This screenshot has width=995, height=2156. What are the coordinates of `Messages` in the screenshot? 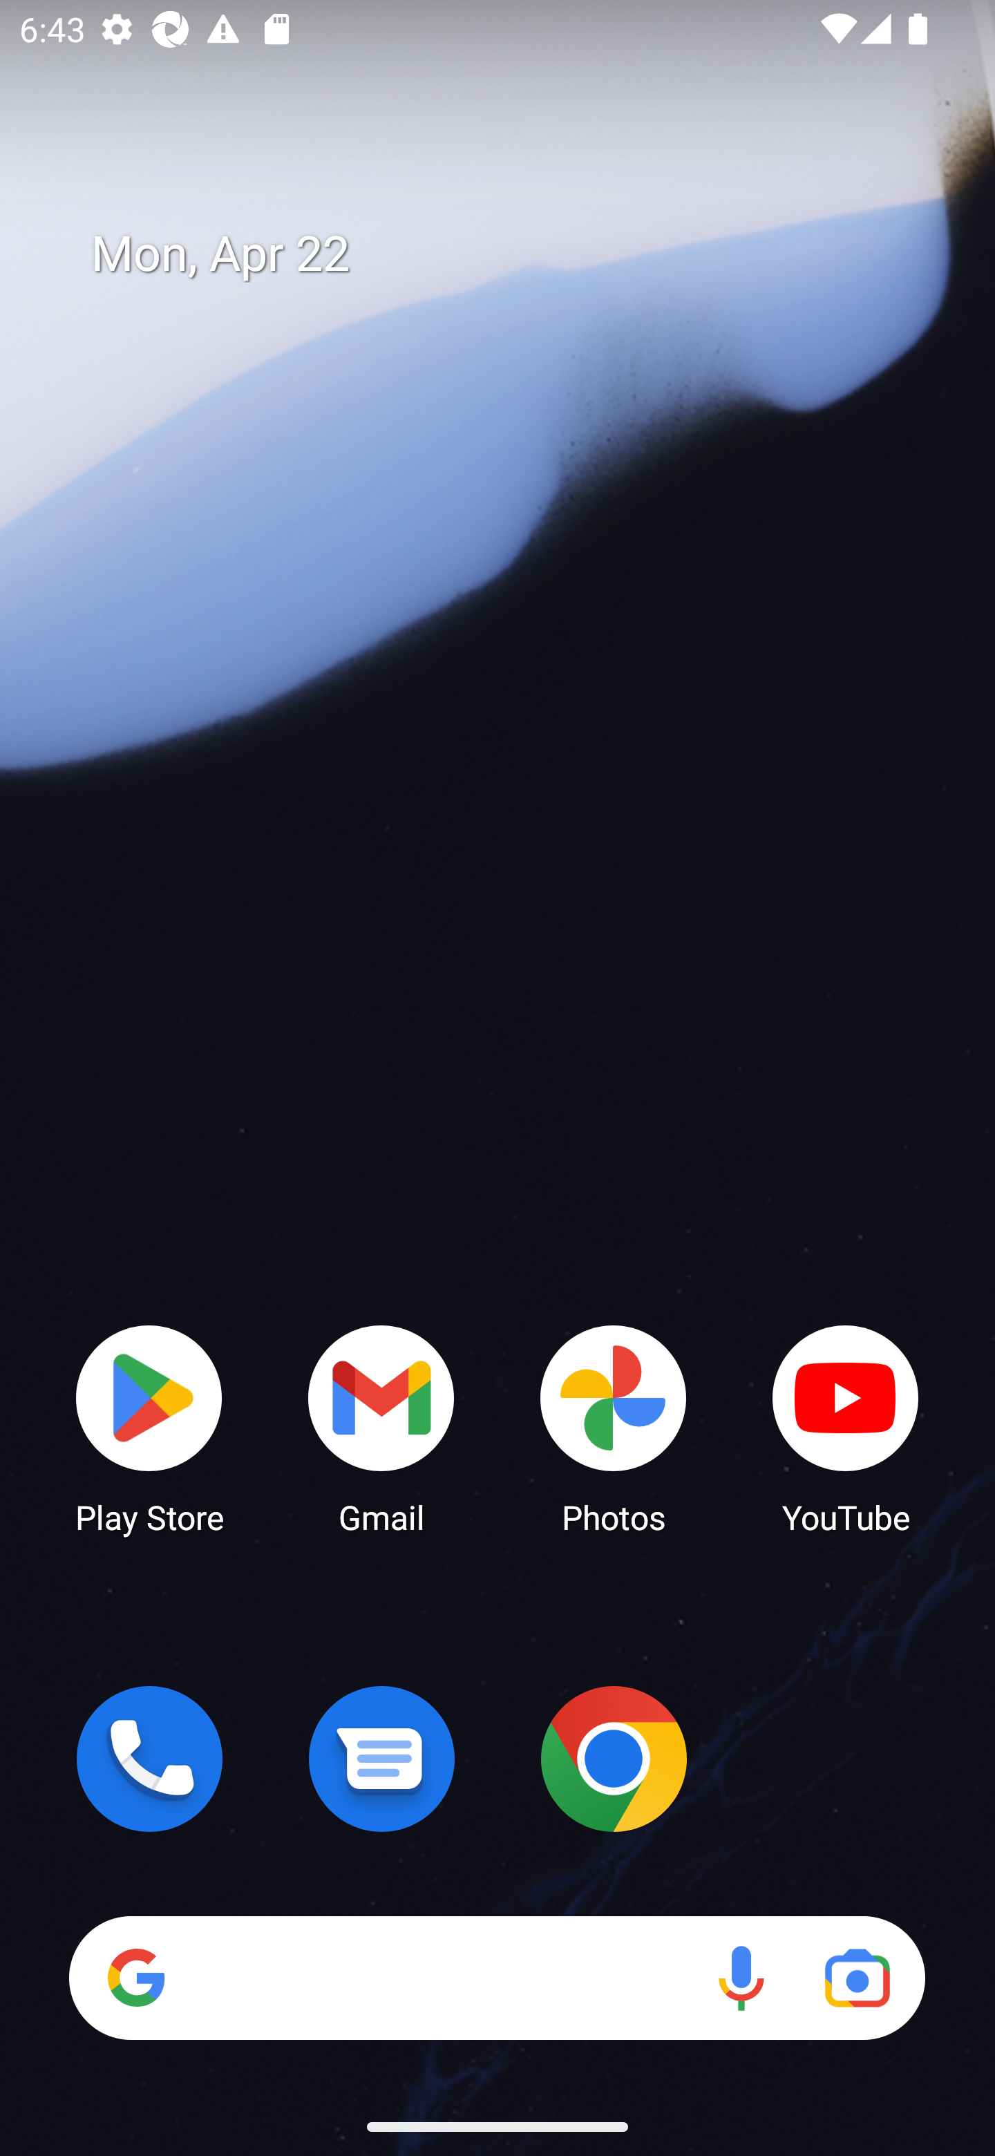 It's located at (381, 1759).